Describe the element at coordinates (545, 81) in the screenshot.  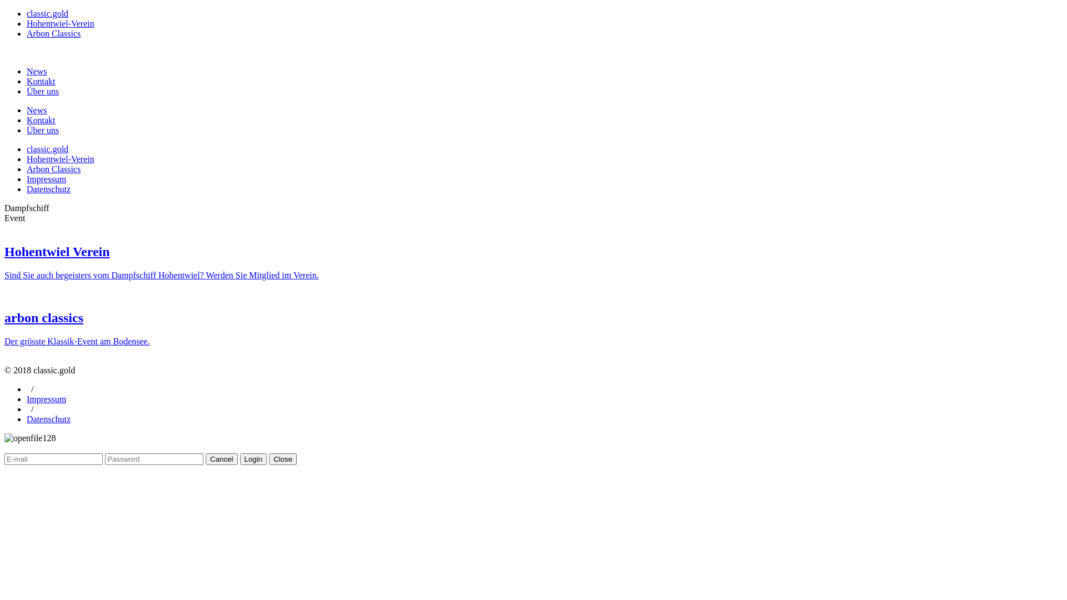
I see `Kontakt` at that location.